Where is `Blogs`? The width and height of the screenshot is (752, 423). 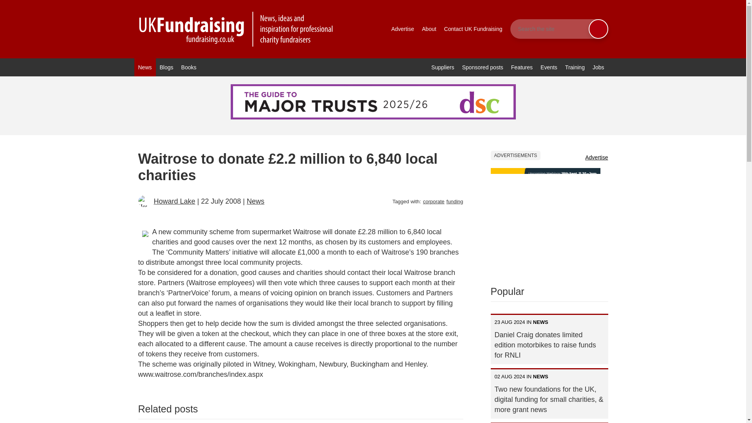 Blogs is located at coordinates (166, 67).